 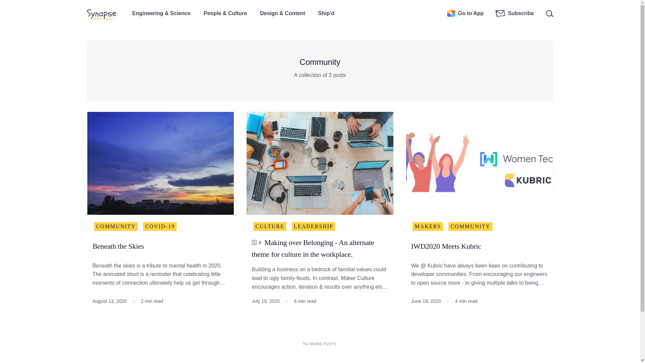 What do you see at coordinates (326, 11) in the screenshot?
I see `Ship'd` at bounding box center [326, 11].